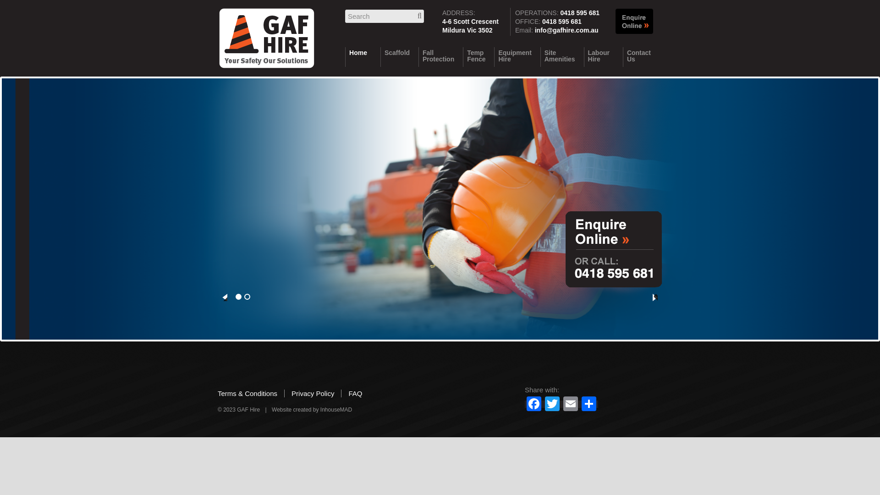 The height and width of the screenshot is (495, 880). Describe the element at coordinates (566, 30) in the screenshot. I see `info@gafhire.com.au` at that location.